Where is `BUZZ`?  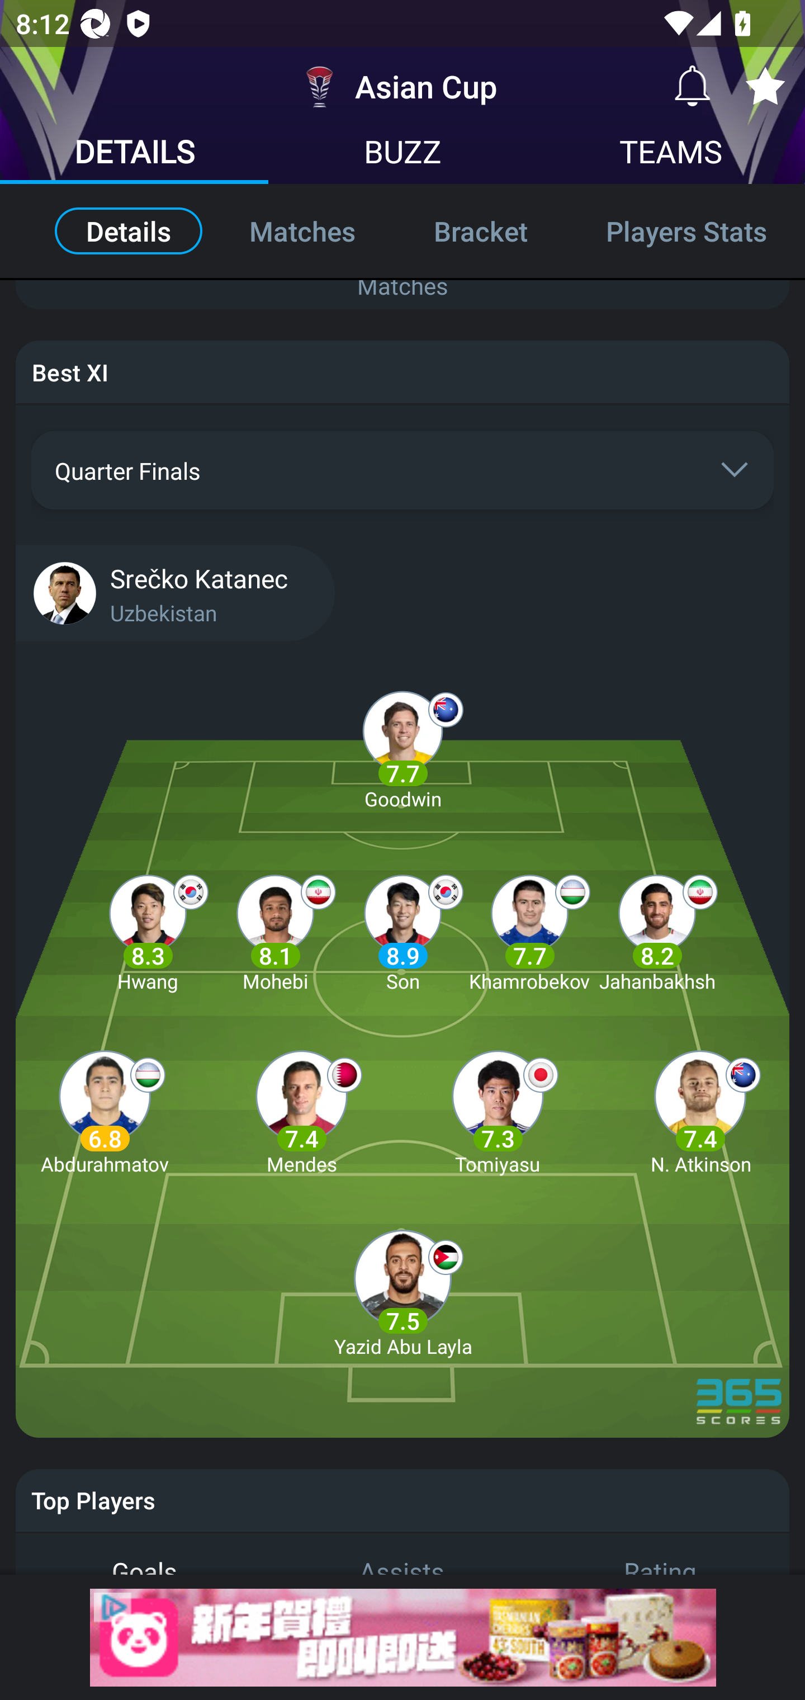 BUZZ is located at coordinates (402, 154).